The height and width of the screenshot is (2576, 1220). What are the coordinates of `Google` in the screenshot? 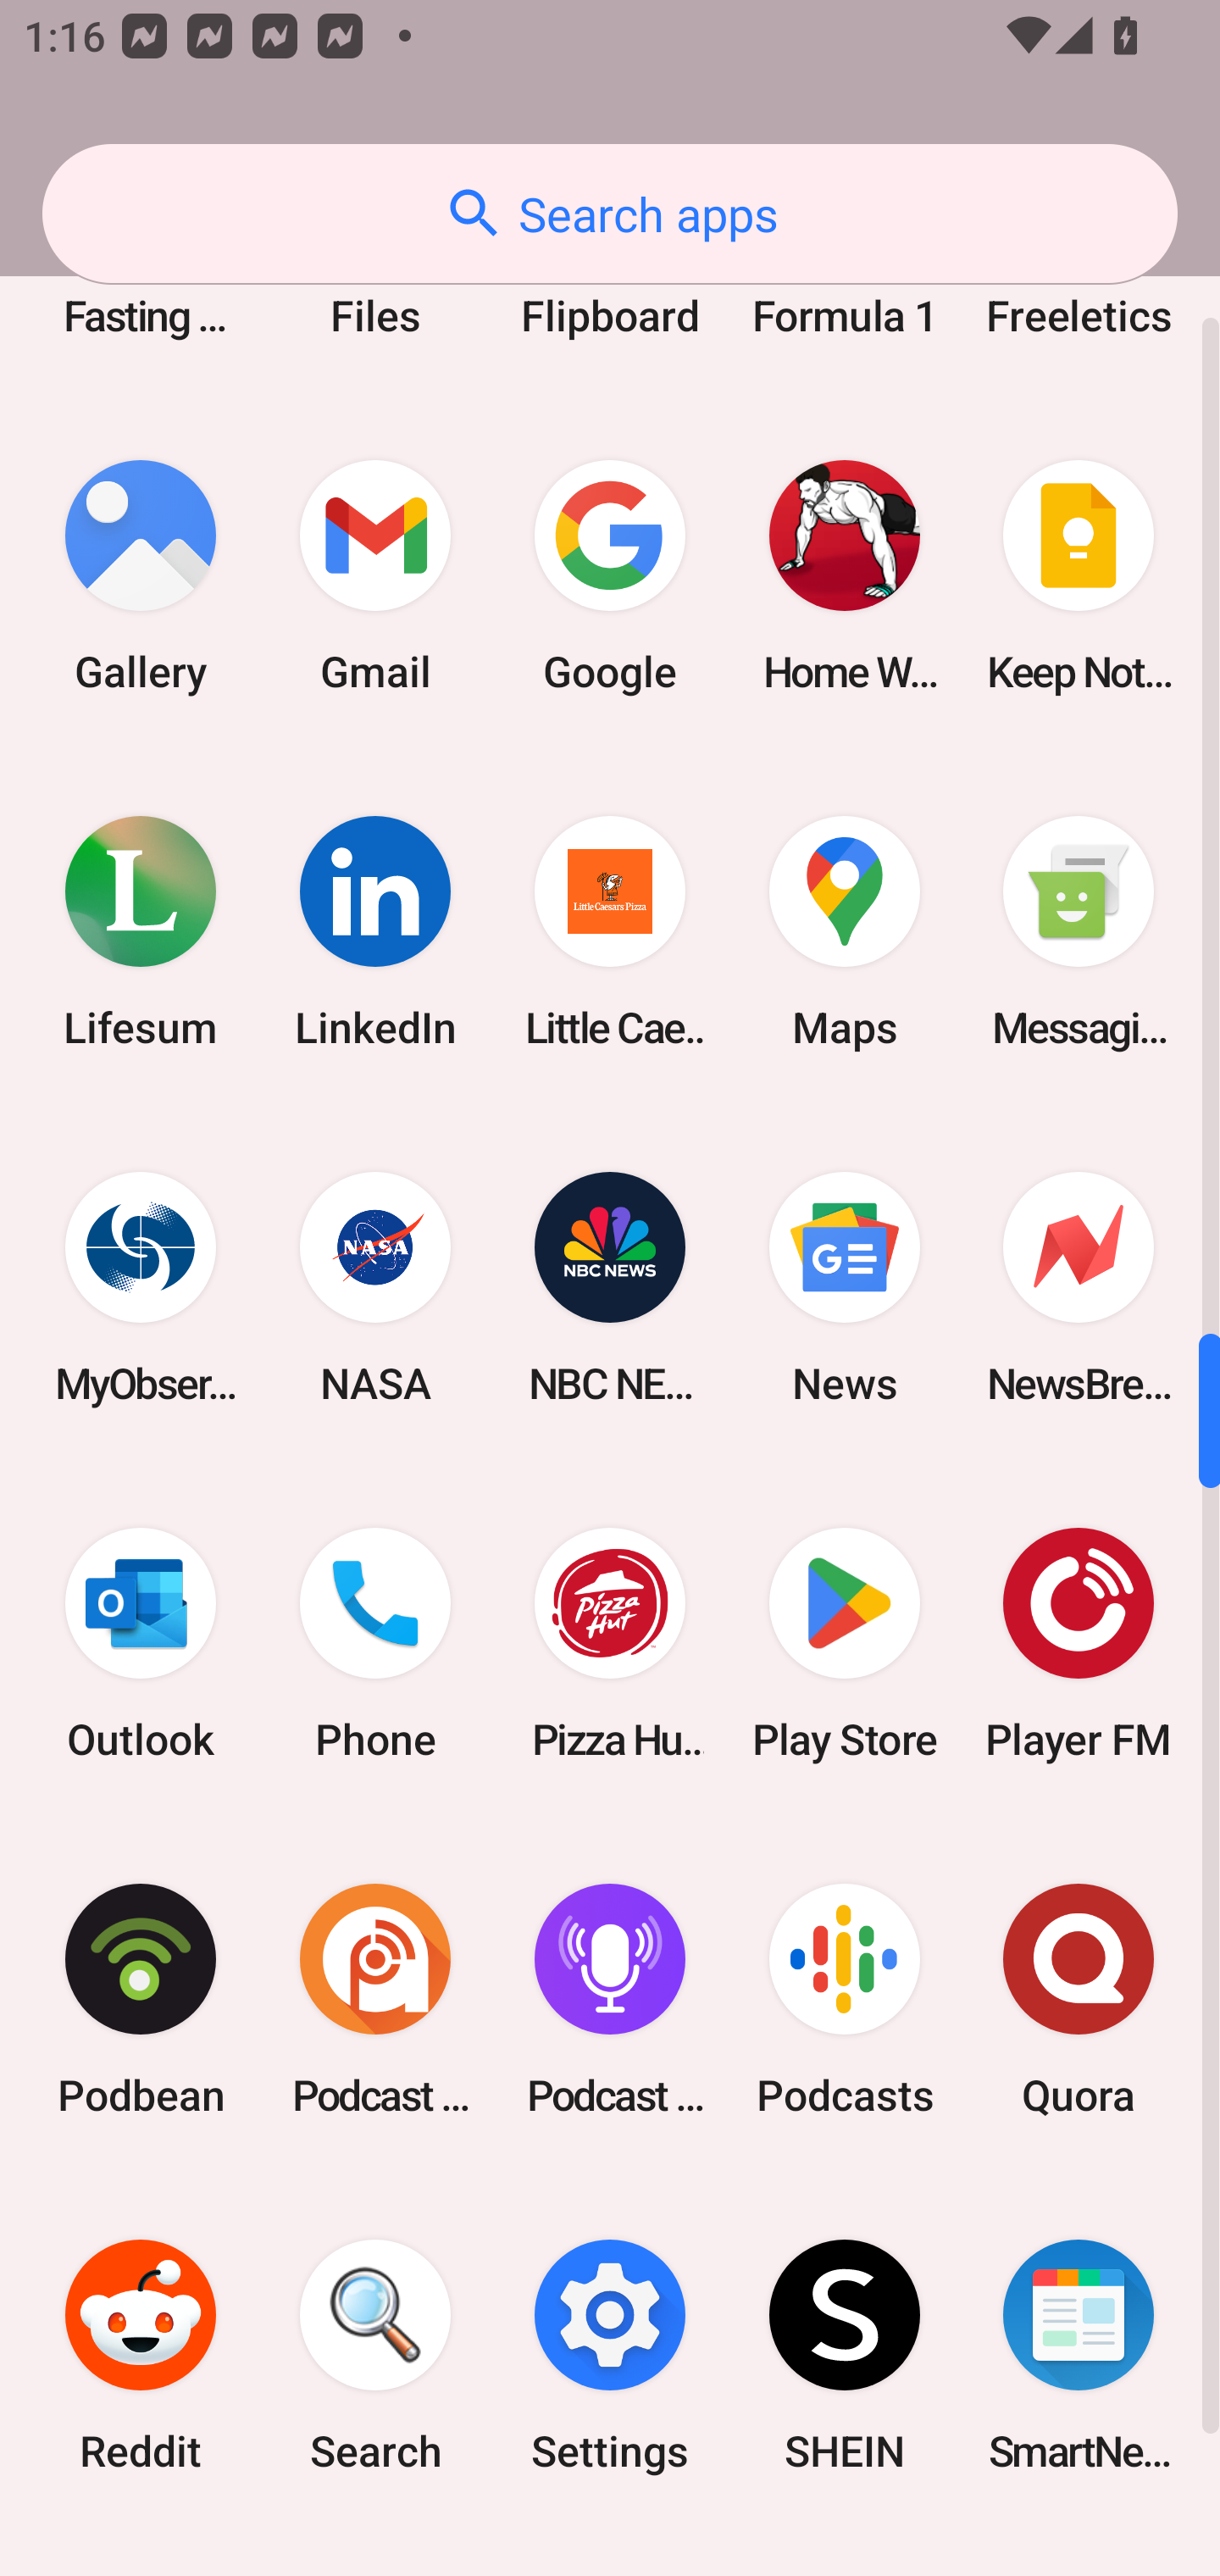 It's located at (610, 576).